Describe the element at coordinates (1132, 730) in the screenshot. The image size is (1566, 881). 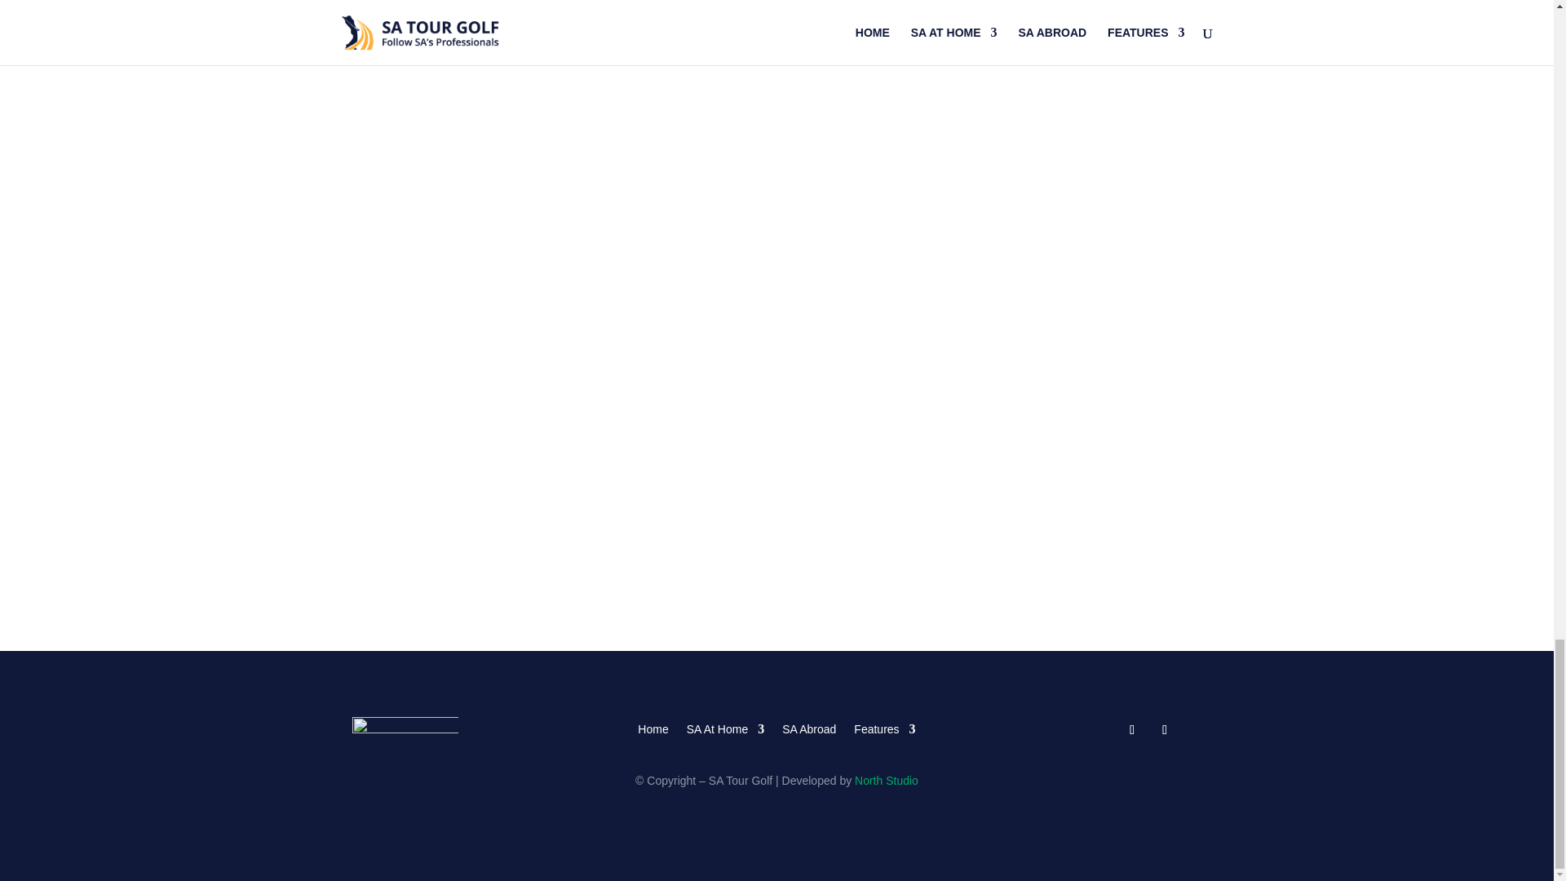
I see `Follow on Facebook` at that location.